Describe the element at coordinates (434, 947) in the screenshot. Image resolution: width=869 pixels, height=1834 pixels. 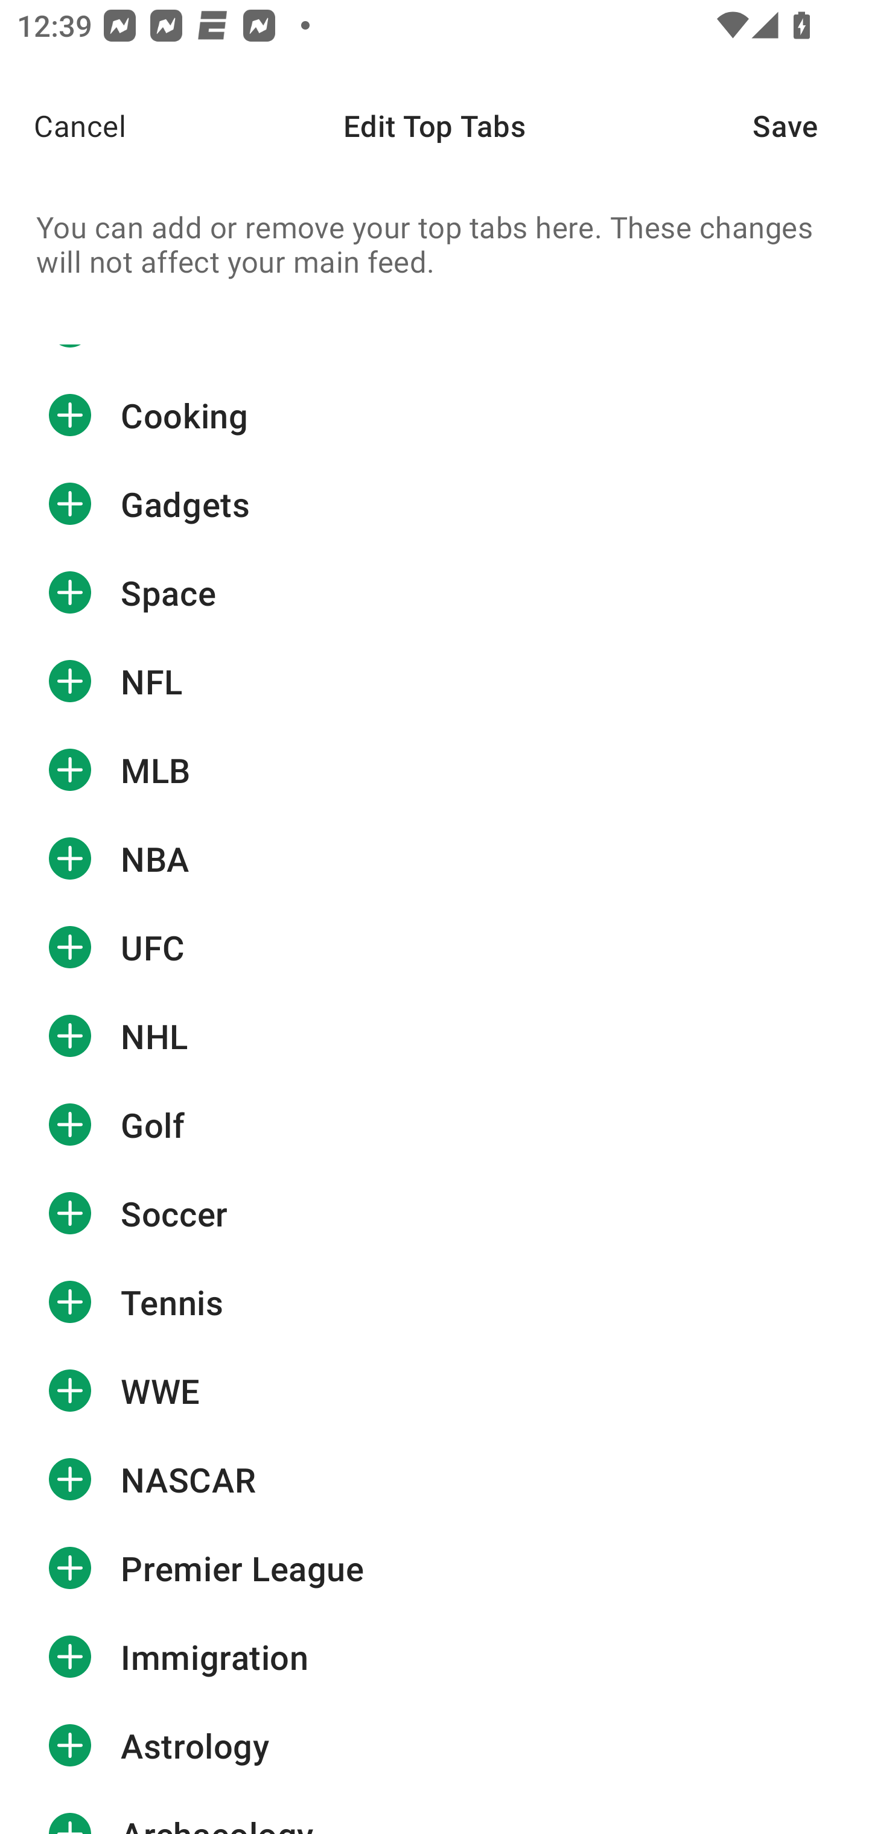
I see `UFC` at that location.